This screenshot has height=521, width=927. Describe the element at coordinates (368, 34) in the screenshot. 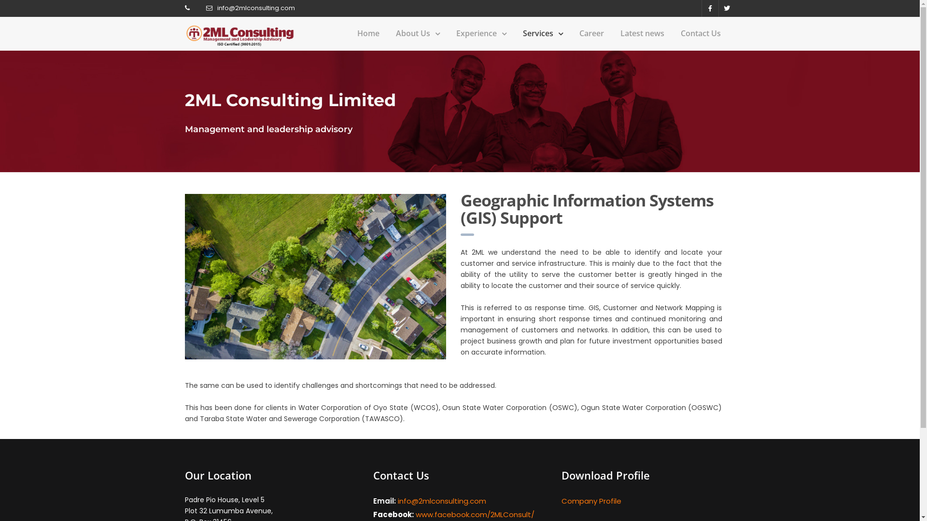

I see `Home` at that location.